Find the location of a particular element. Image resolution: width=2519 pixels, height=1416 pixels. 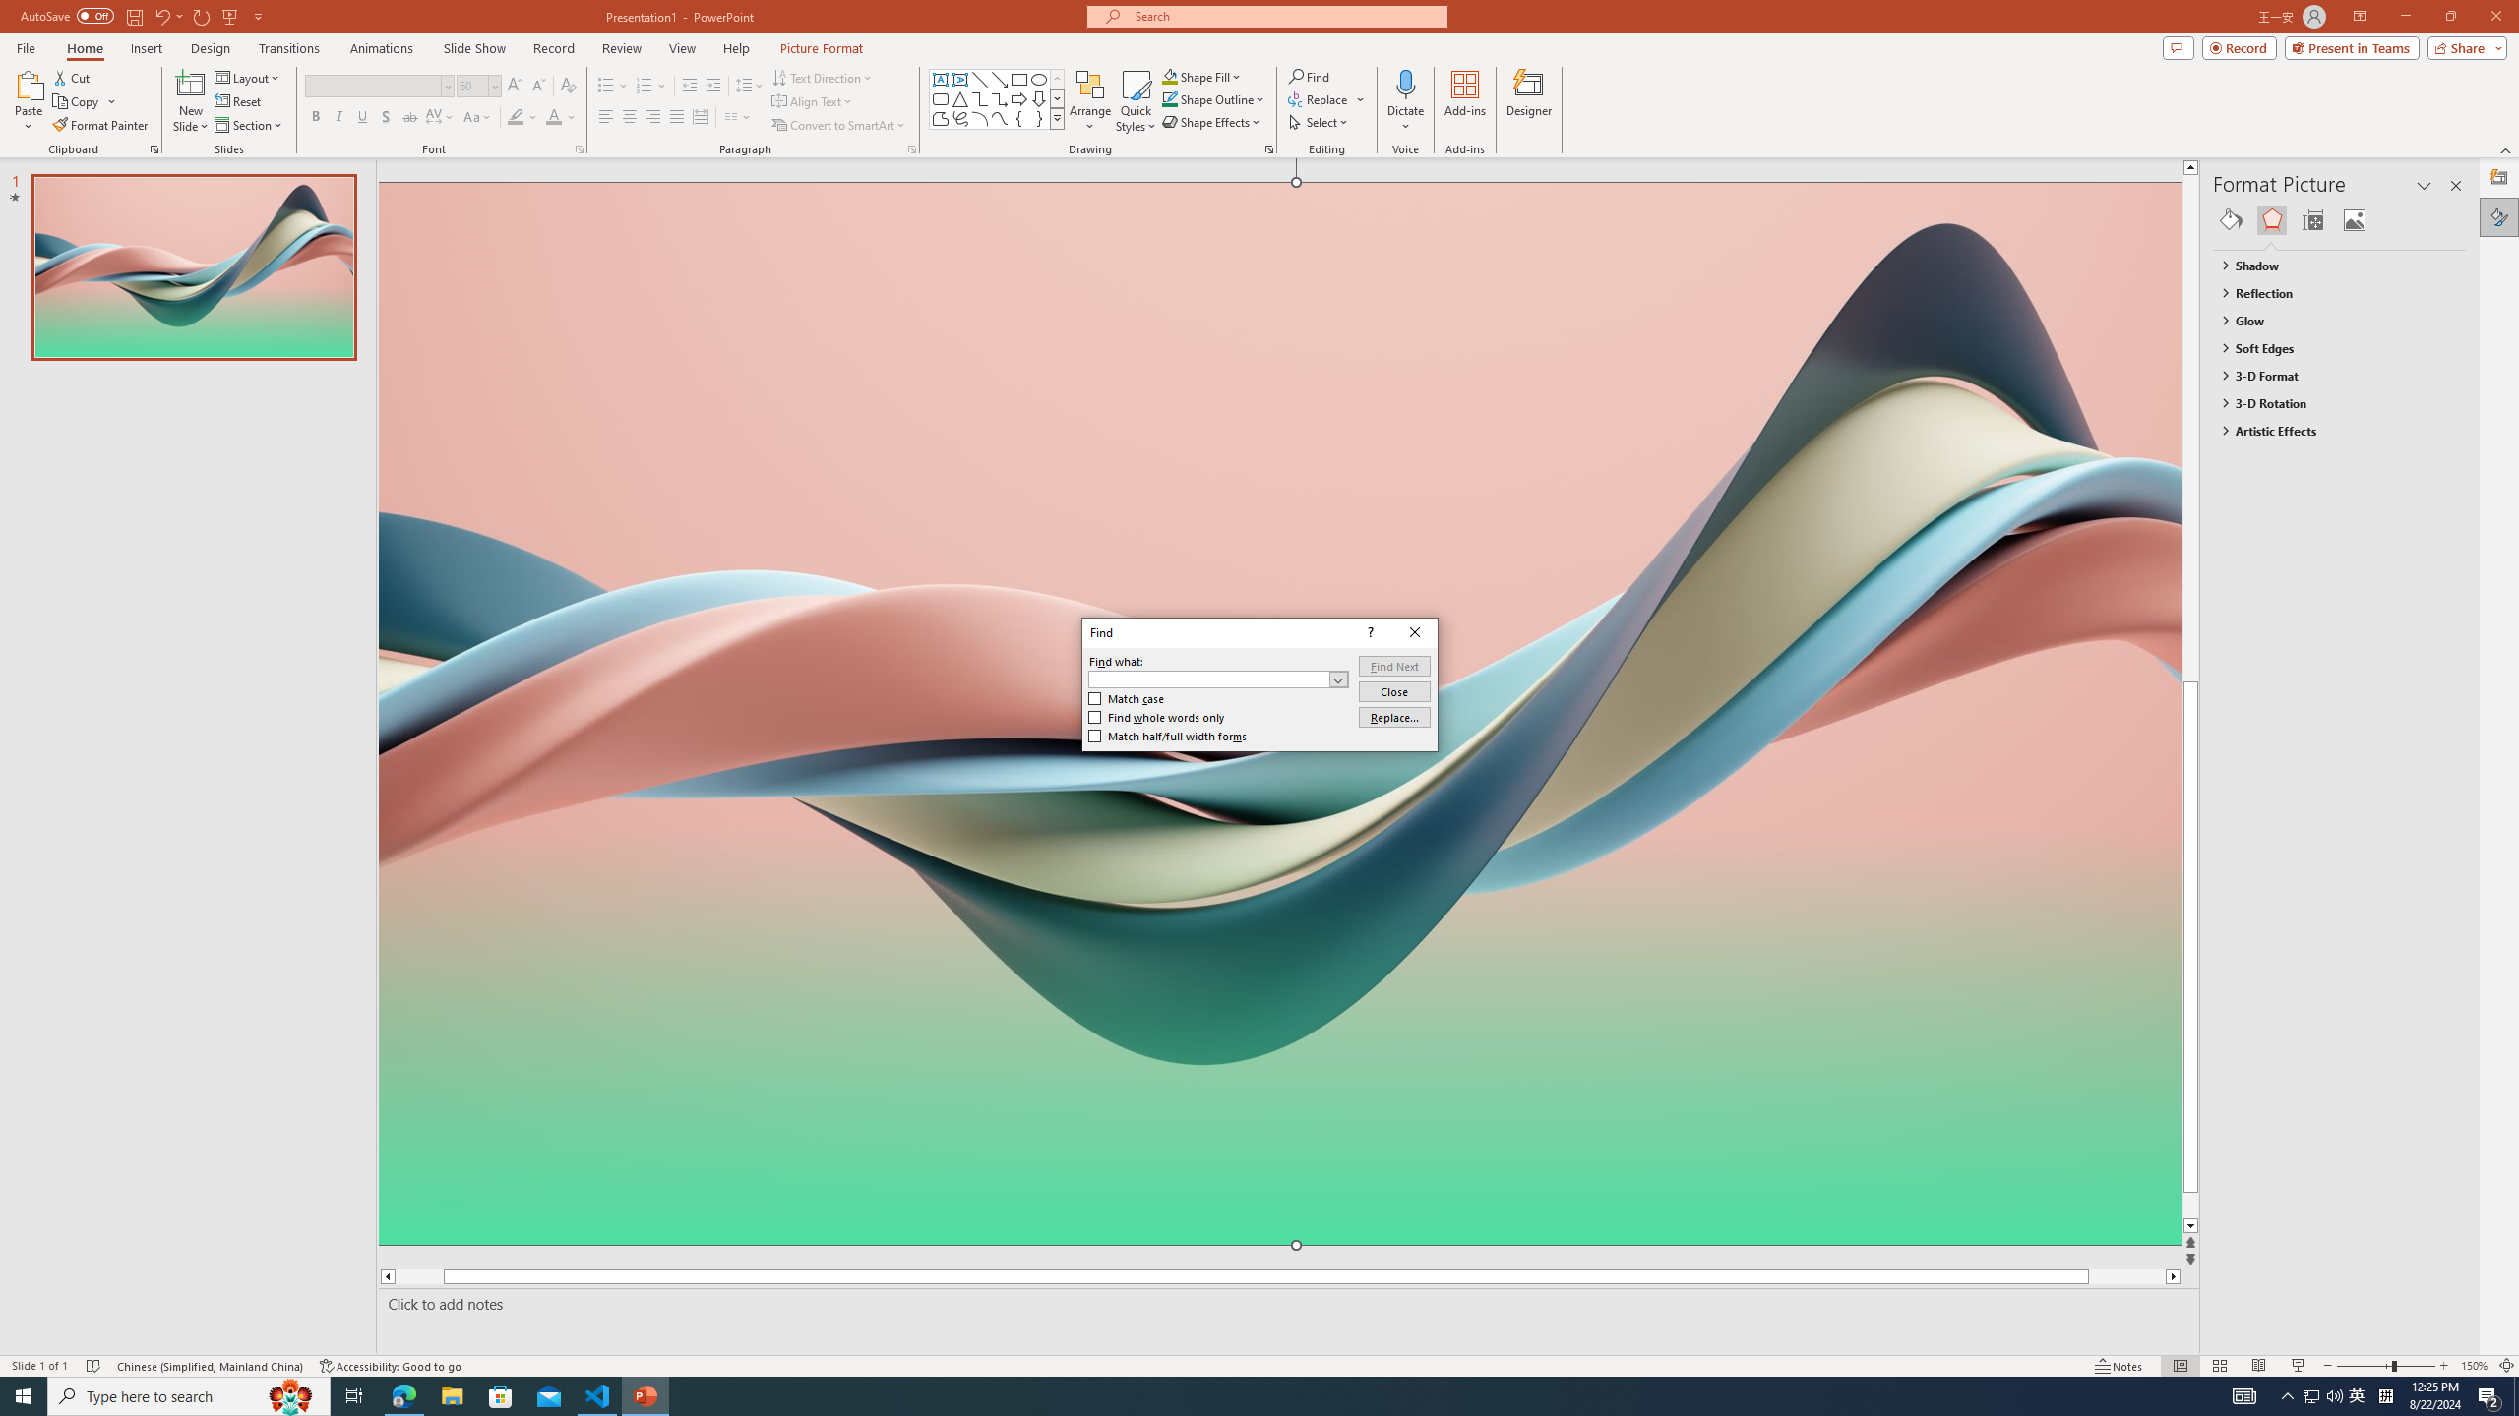

Class: NetUIGalleryContainer is located at coordinates (2340, 220).